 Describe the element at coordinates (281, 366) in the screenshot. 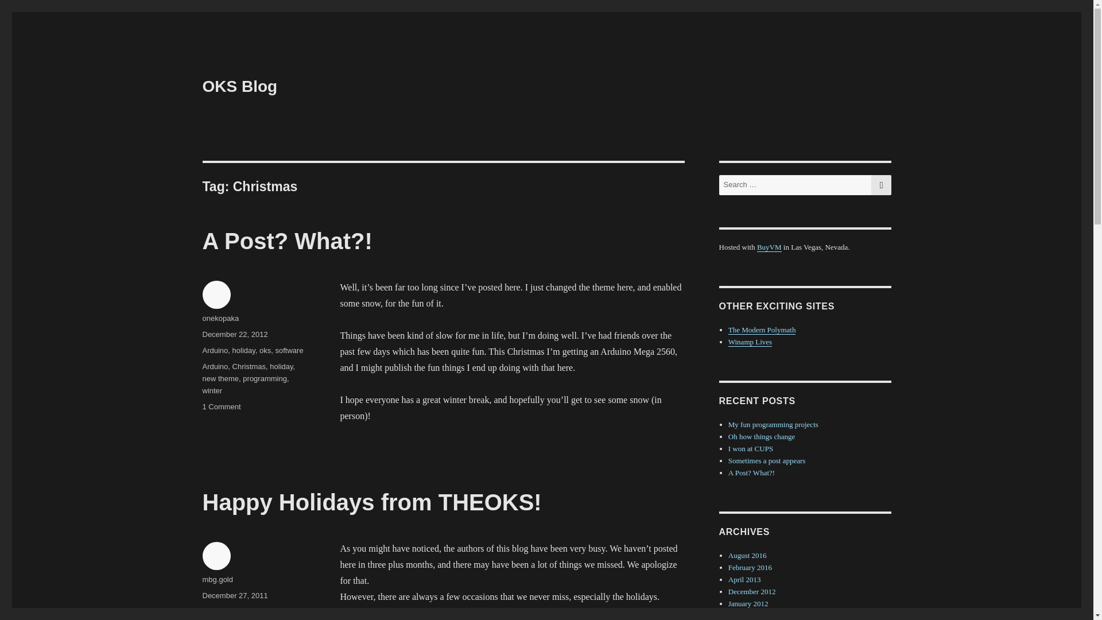

I see `holiday` at that location.